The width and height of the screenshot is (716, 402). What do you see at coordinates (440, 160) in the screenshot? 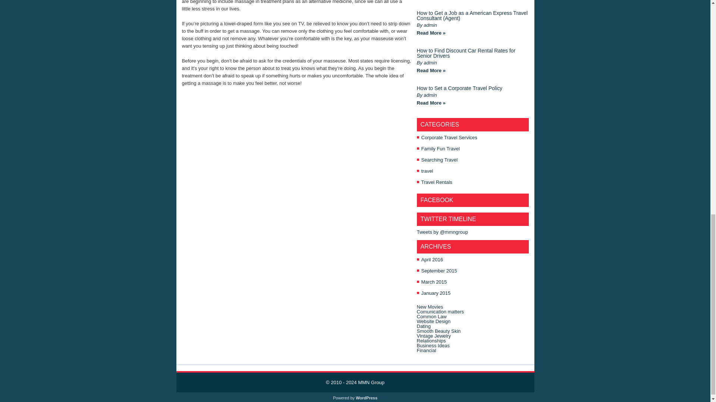
I see `Searching Travel` at bounding box center [440, 160].